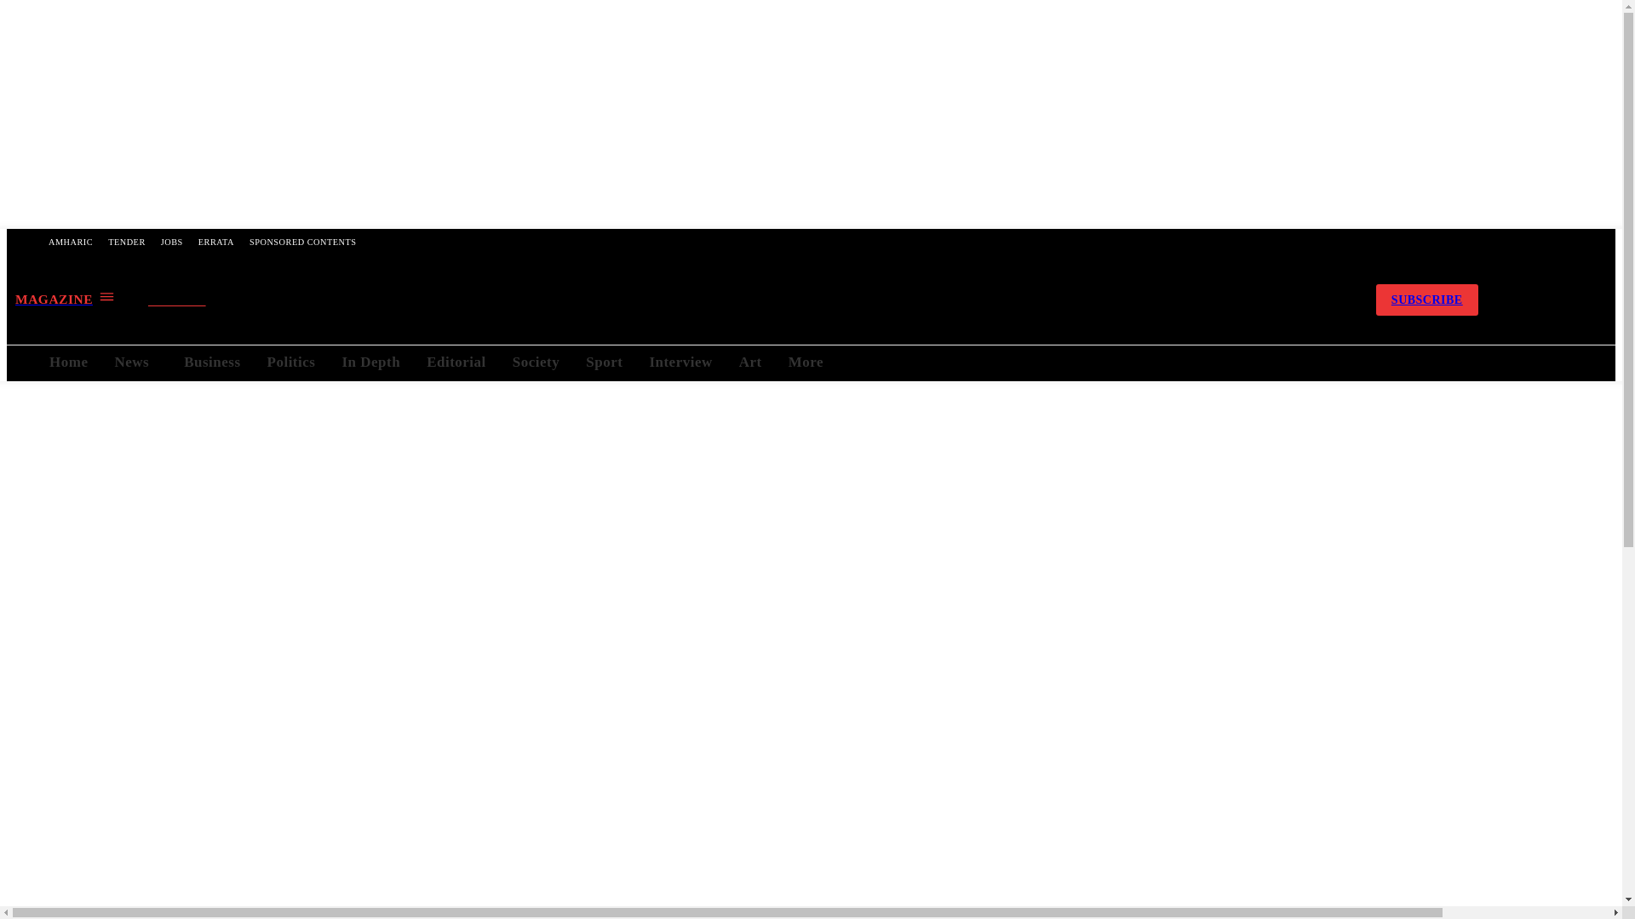 The width and height of the screenshot is (1635, 919). What do you see at coordinates (216, 242) in the screenshot?
I see `ERRATA` at bounding box center [216, 242].